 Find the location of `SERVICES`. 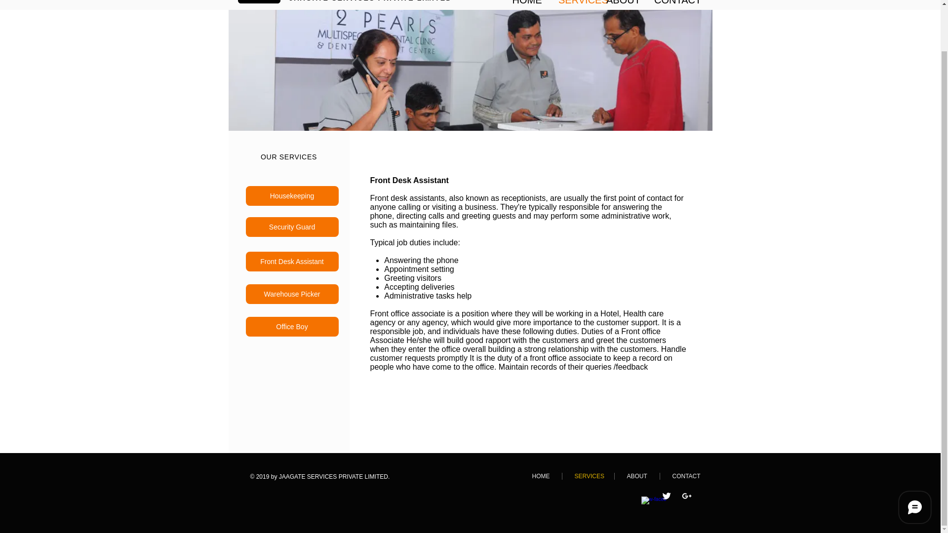

SERVICES is located at coordinates (575, 2).